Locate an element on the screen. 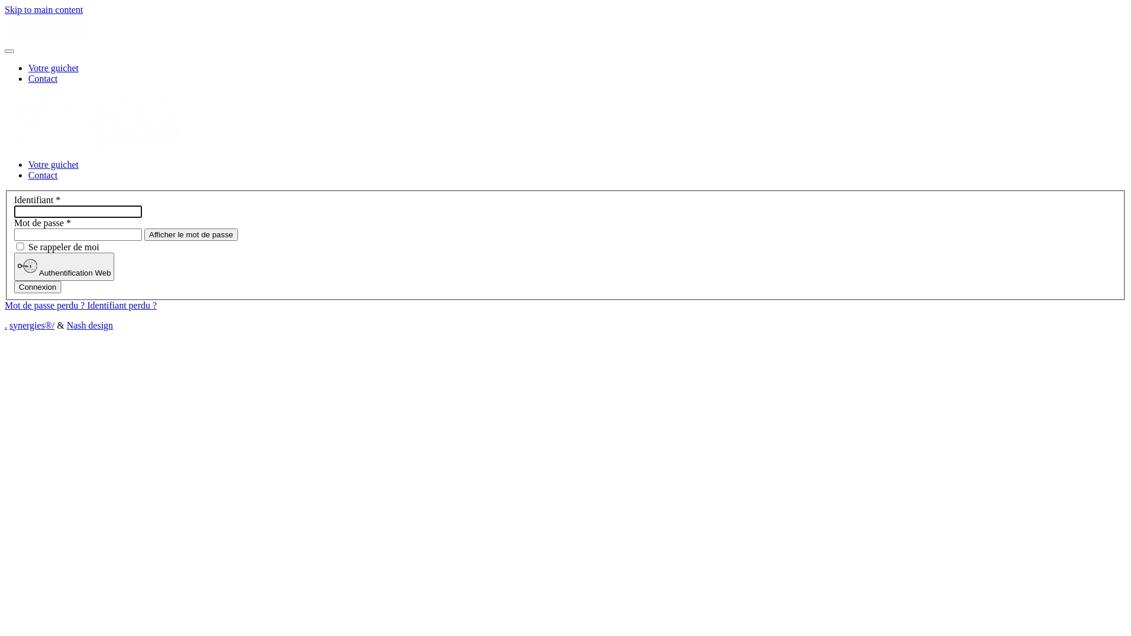 The image size is (1131, 636). Skip to main content is located at coordinates (44, 9).